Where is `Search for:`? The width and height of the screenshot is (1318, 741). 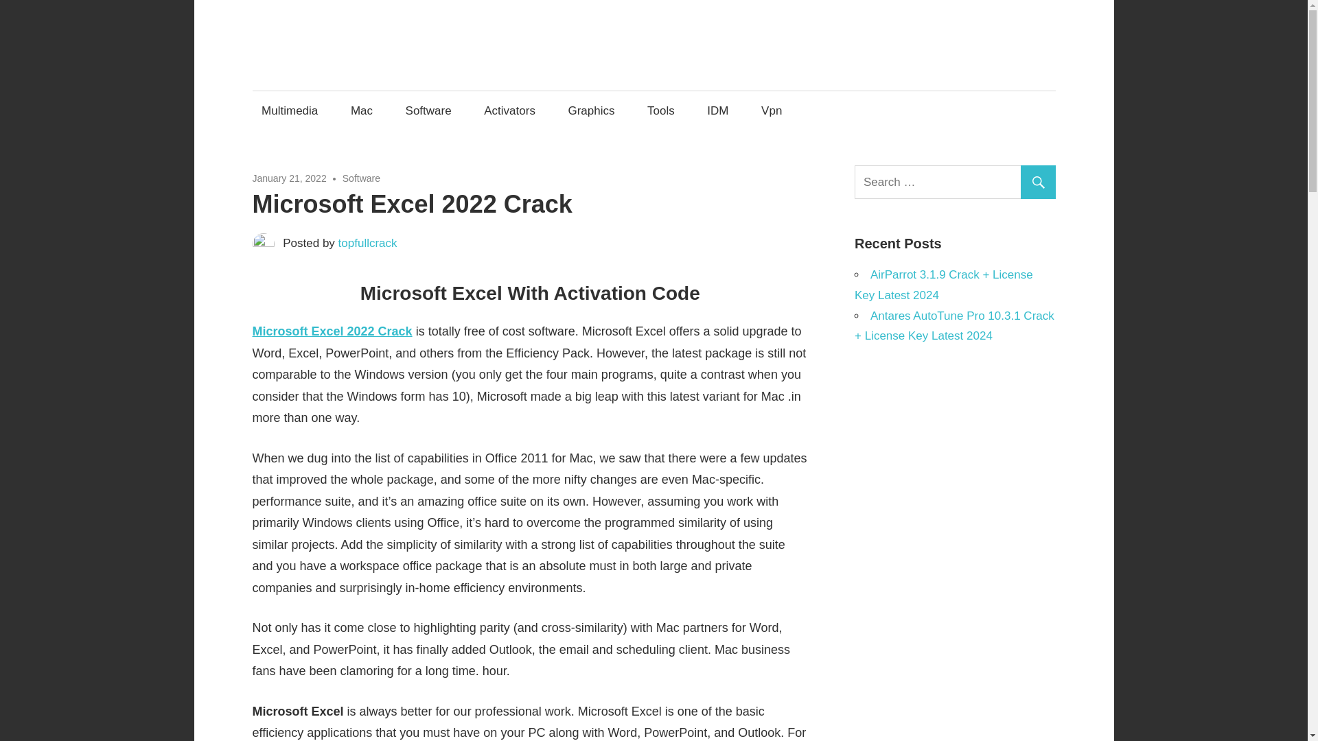
Search for: is located at coordinates (957, 182).